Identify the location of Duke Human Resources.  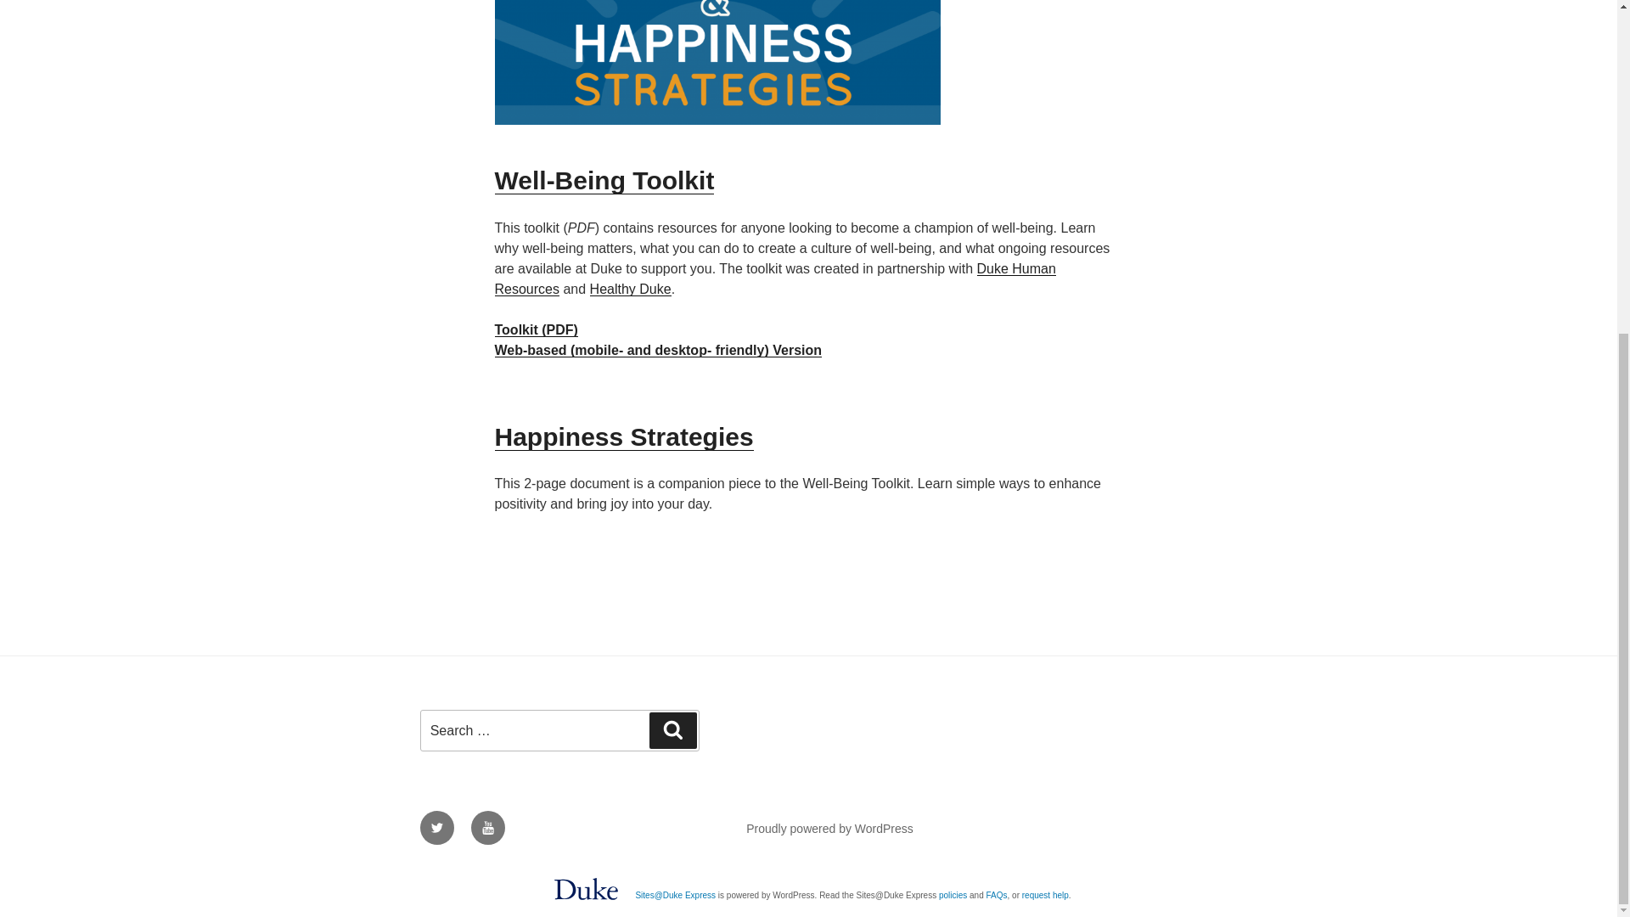
(774, 278).